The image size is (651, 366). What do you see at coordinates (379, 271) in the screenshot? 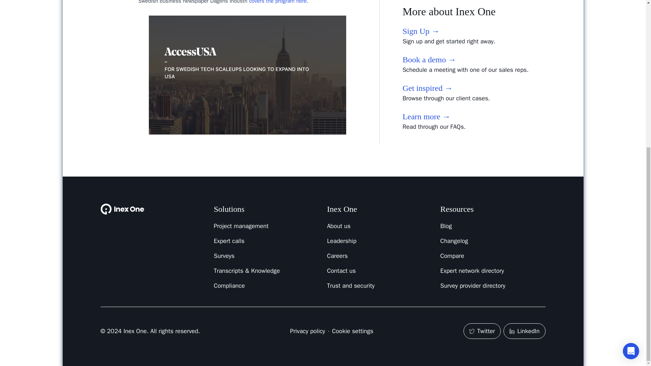
I see `Contact us` at bounding box center [379, 271].